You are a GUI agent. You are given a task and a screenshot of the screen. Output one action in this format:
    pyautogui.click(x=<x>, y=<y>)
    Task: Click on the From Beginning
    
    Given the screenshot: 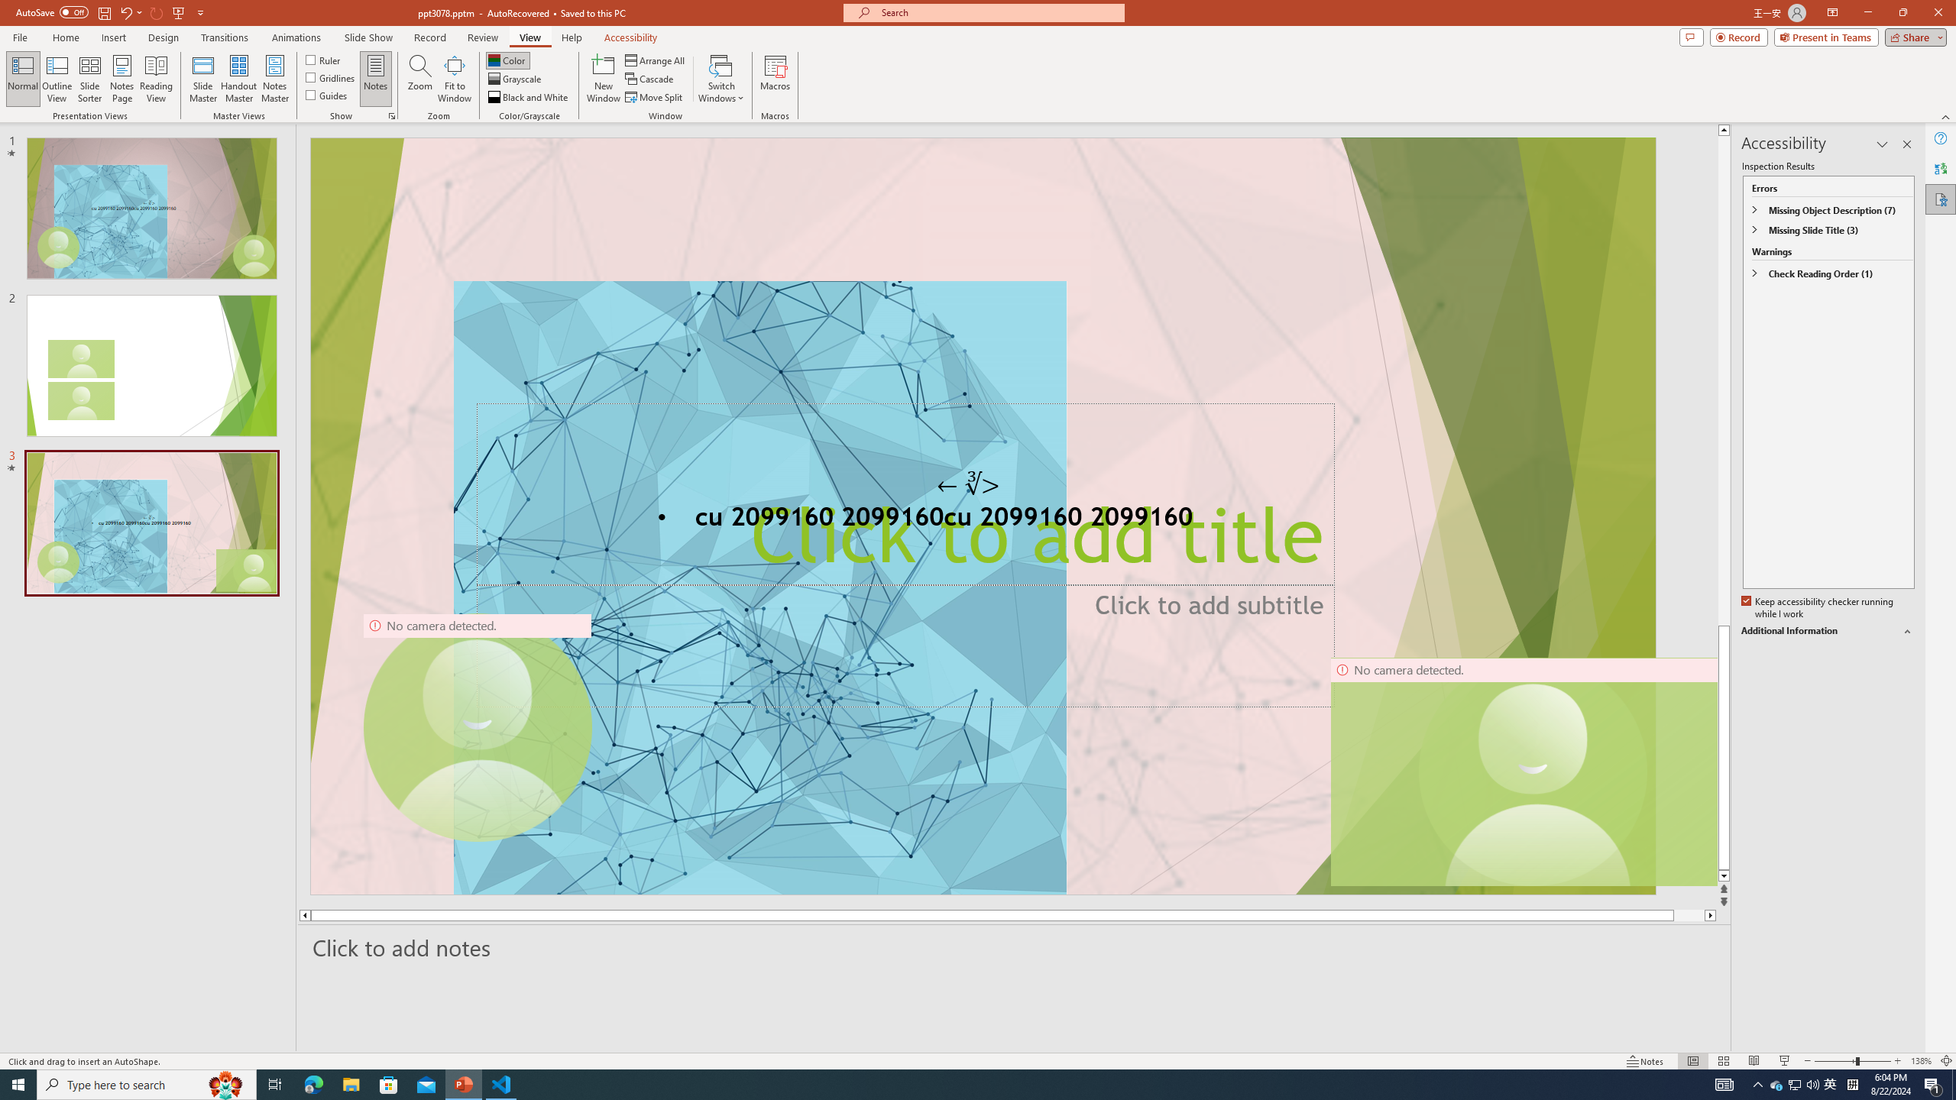 What is the action you would take?
    pyautogui.click(x=179, y=12)
    